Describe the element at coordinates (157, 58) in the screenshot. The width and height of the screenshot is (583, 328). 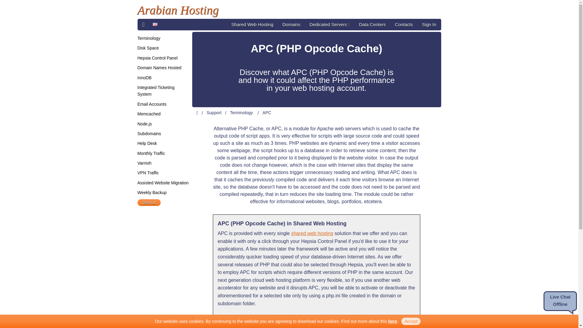
I see `Hepsia Control Panel` at that location.